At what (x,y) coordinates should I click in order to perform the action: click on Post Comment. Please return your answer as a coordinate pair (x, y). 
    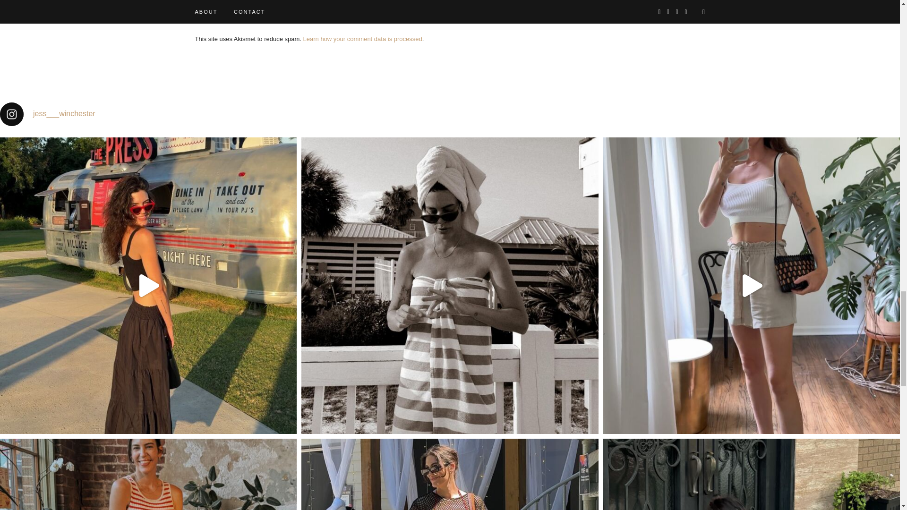
    Looking at the image, I should click on (229, 9).